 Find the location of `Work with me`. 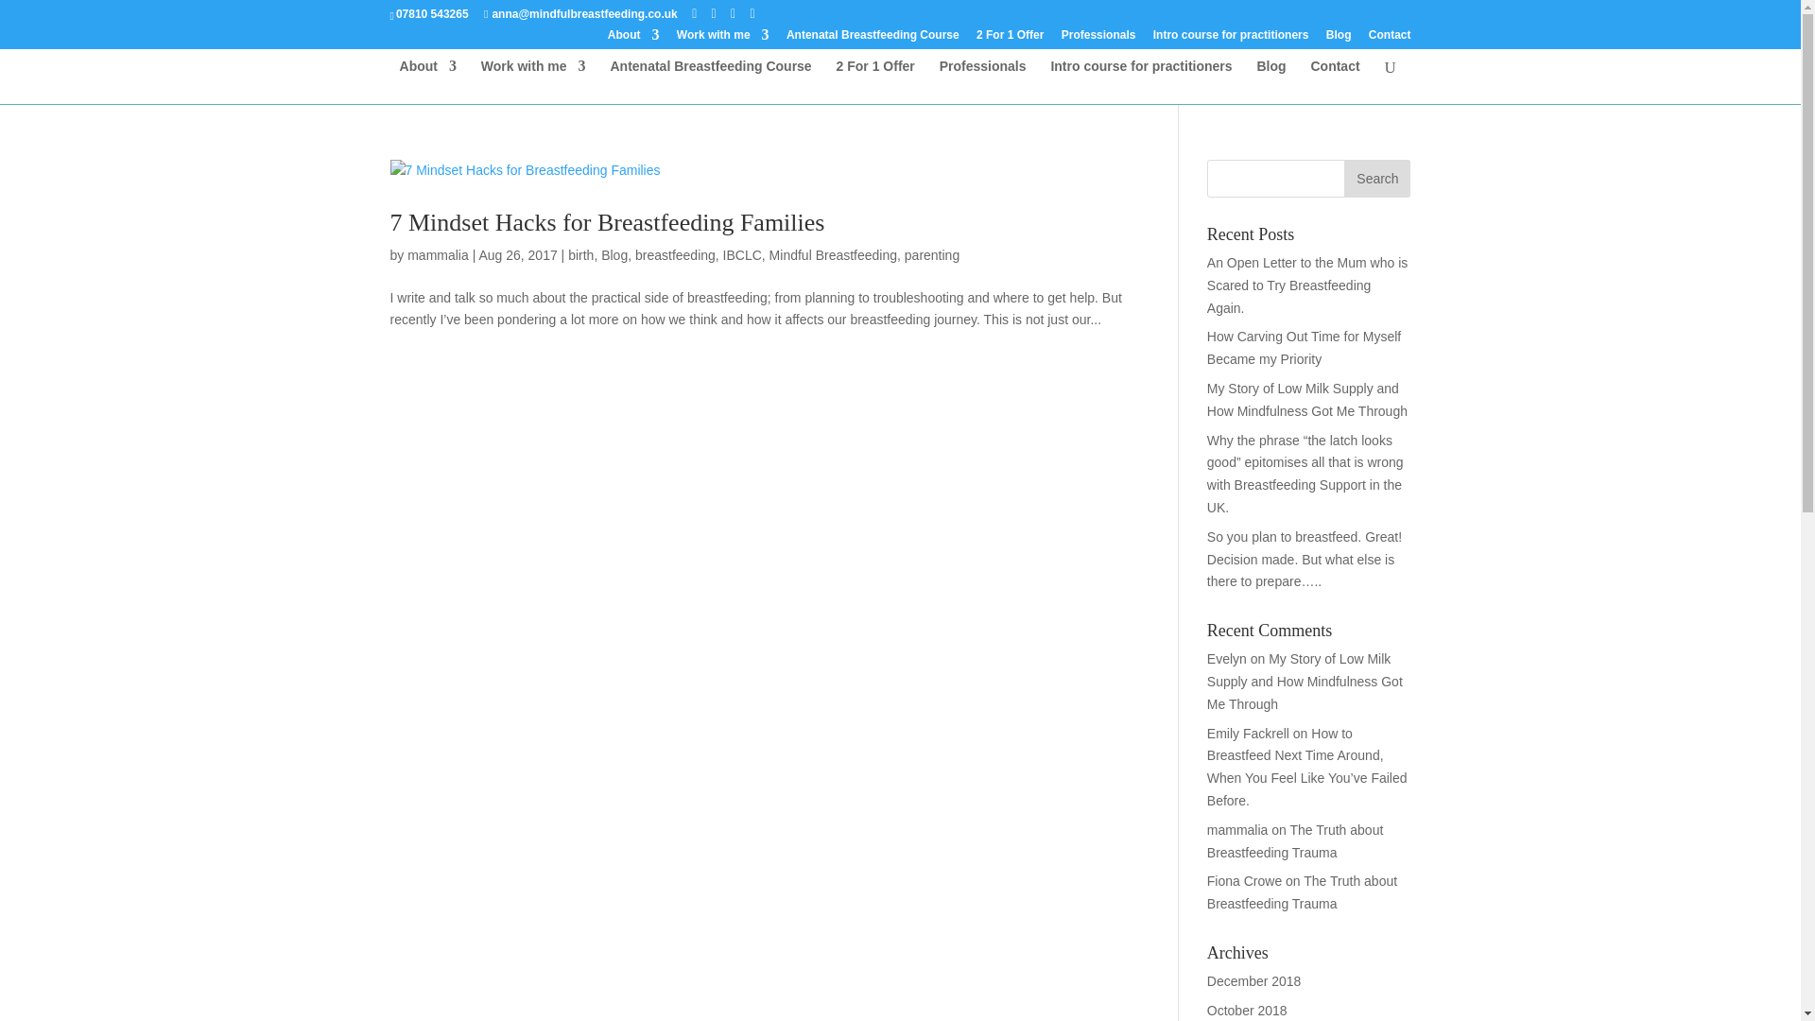

Work with me is located at coordinates (533, 81).